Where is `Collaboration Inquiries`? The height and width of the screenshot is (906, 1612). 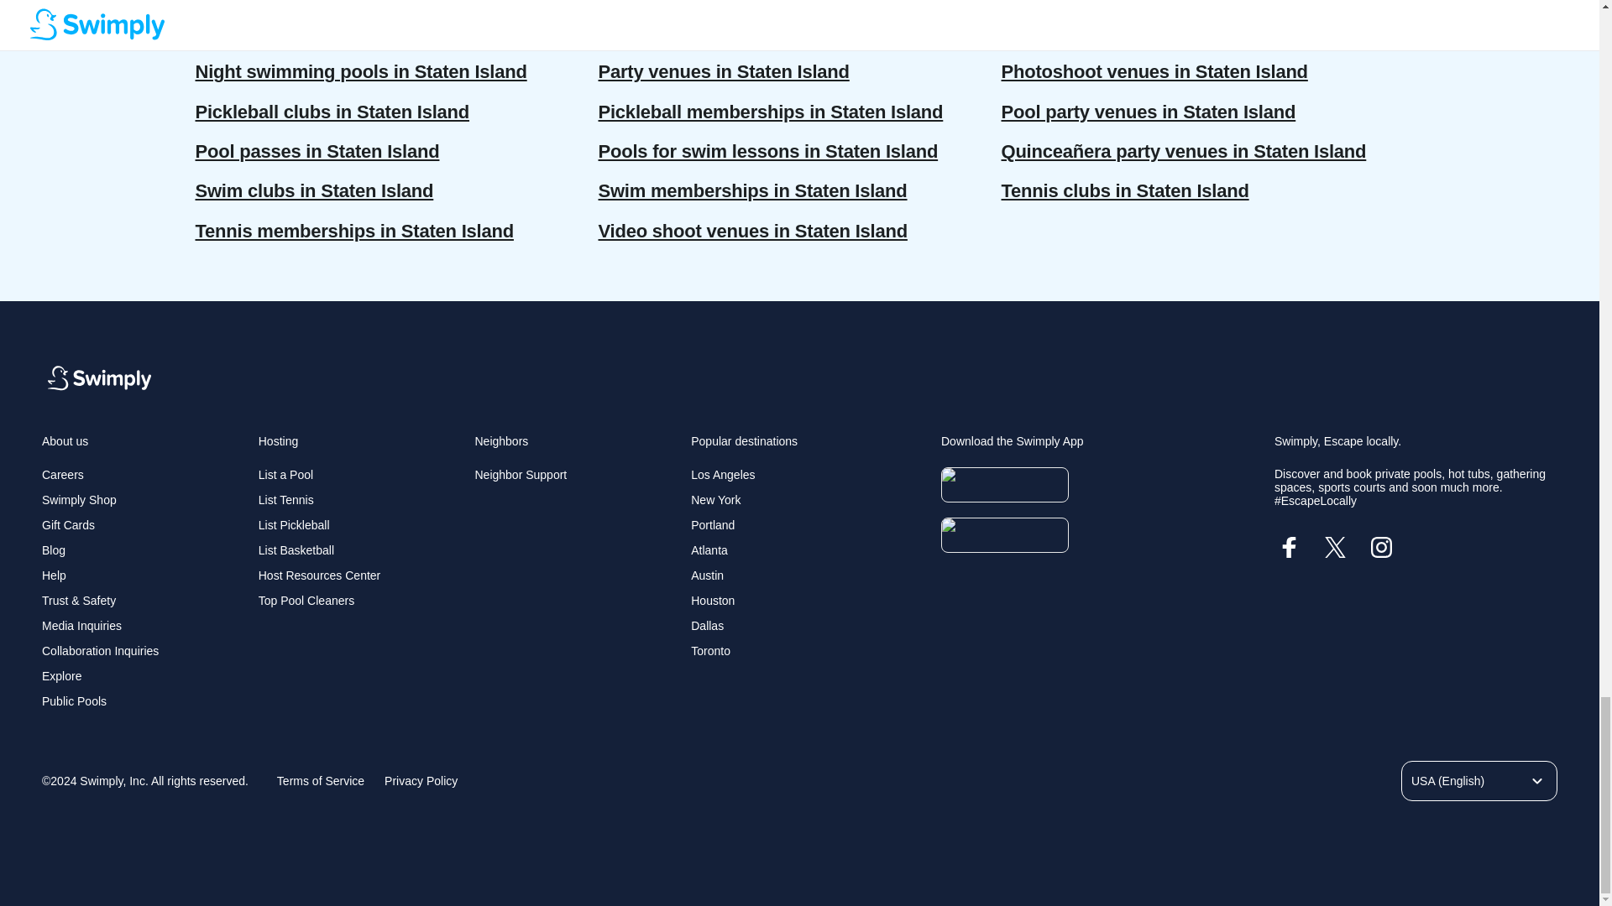 Collaboration Inquiries is located at coordinates (99, 651).